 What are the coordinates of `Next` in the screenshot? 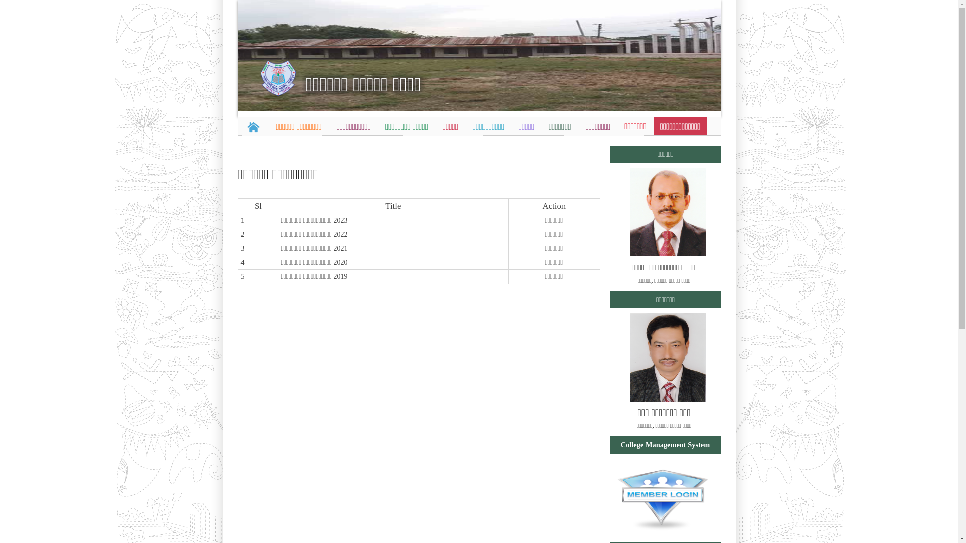 It's located at (711, 53).